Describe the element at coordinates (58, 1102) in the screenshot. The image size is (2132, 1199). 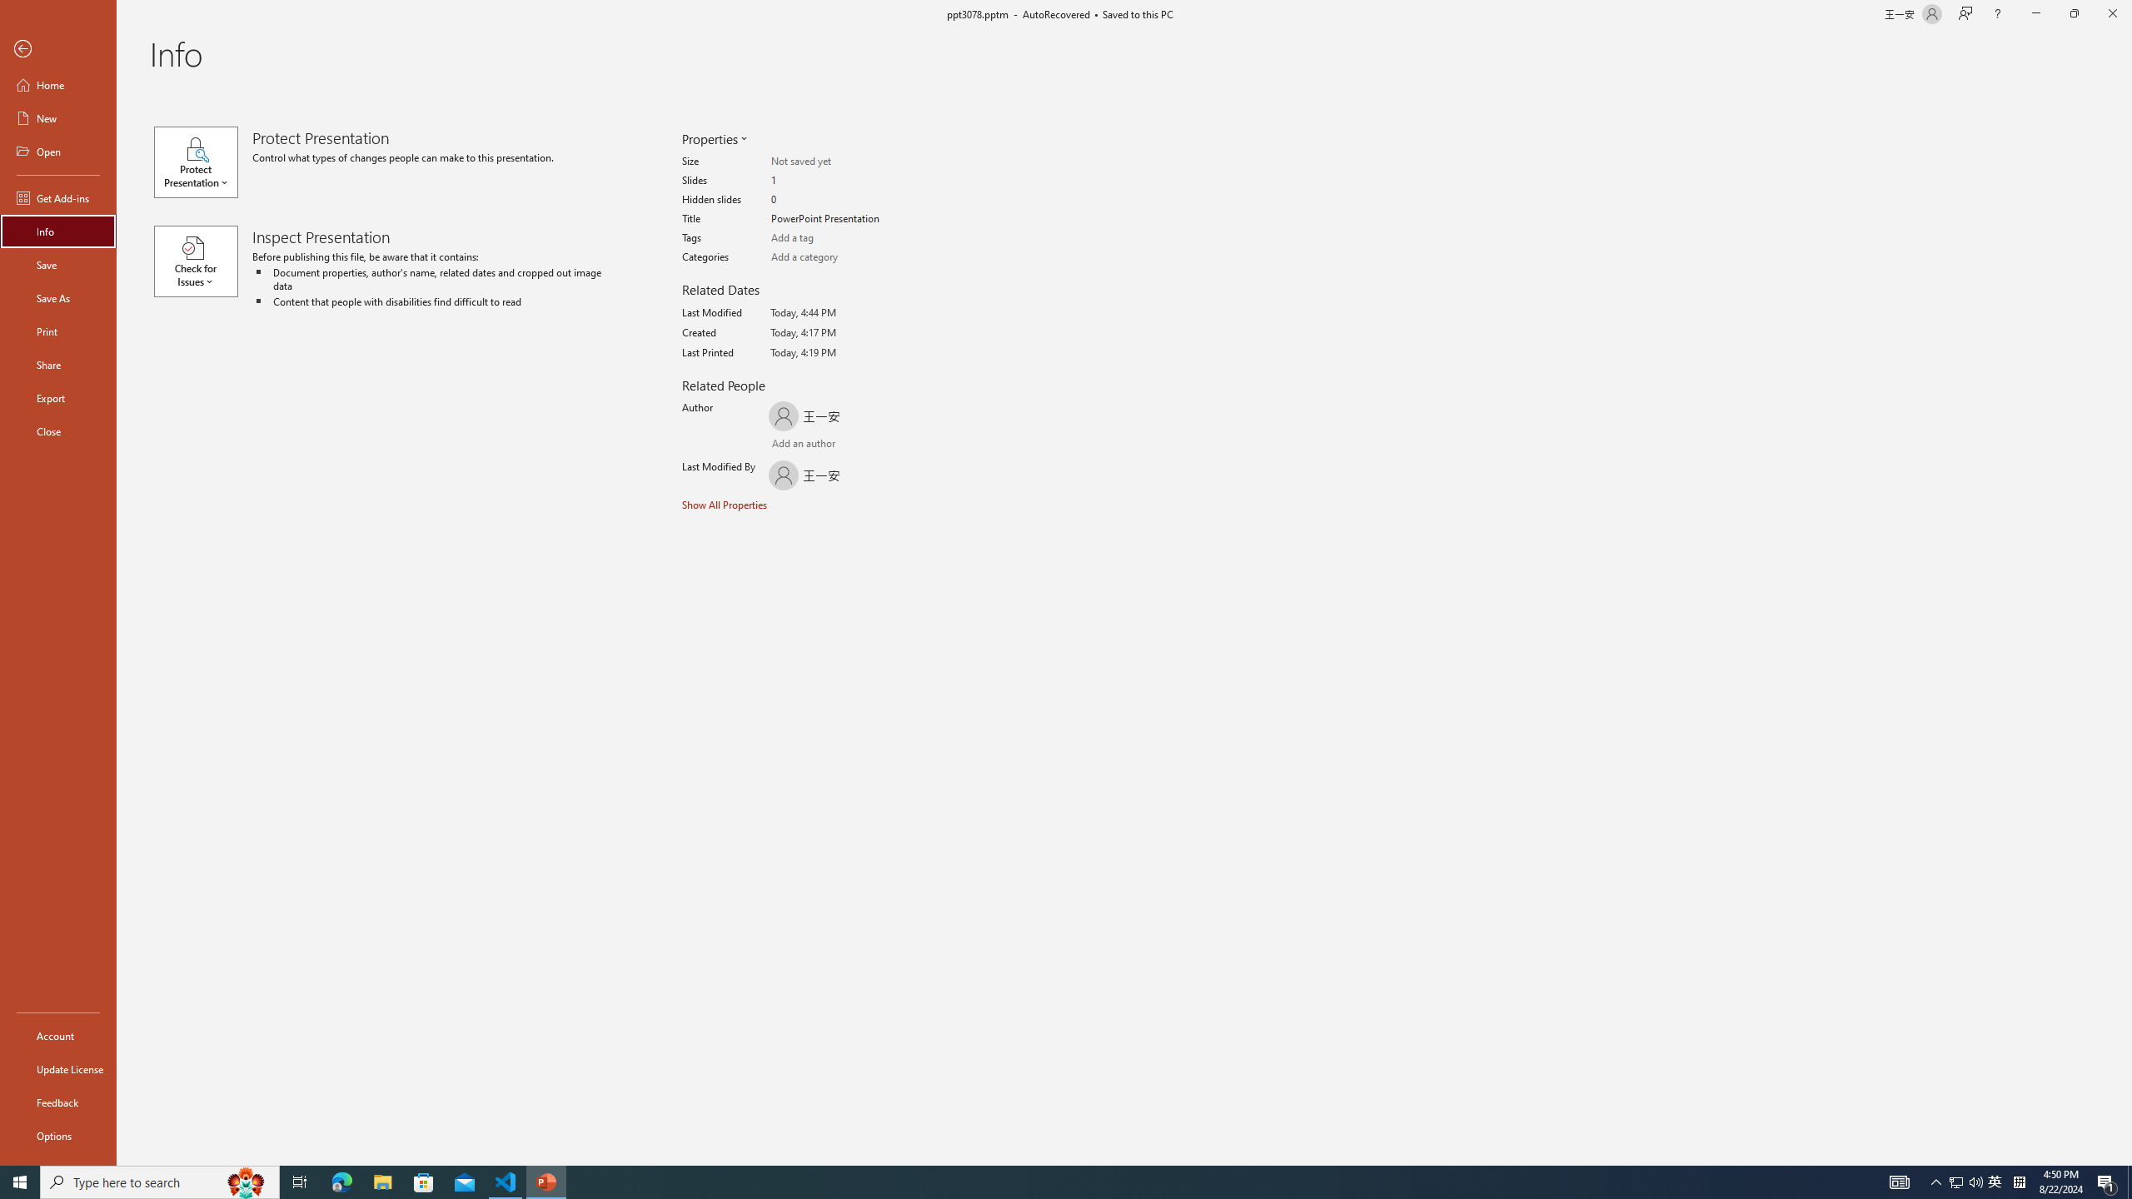
I see `Feedback` at that location.